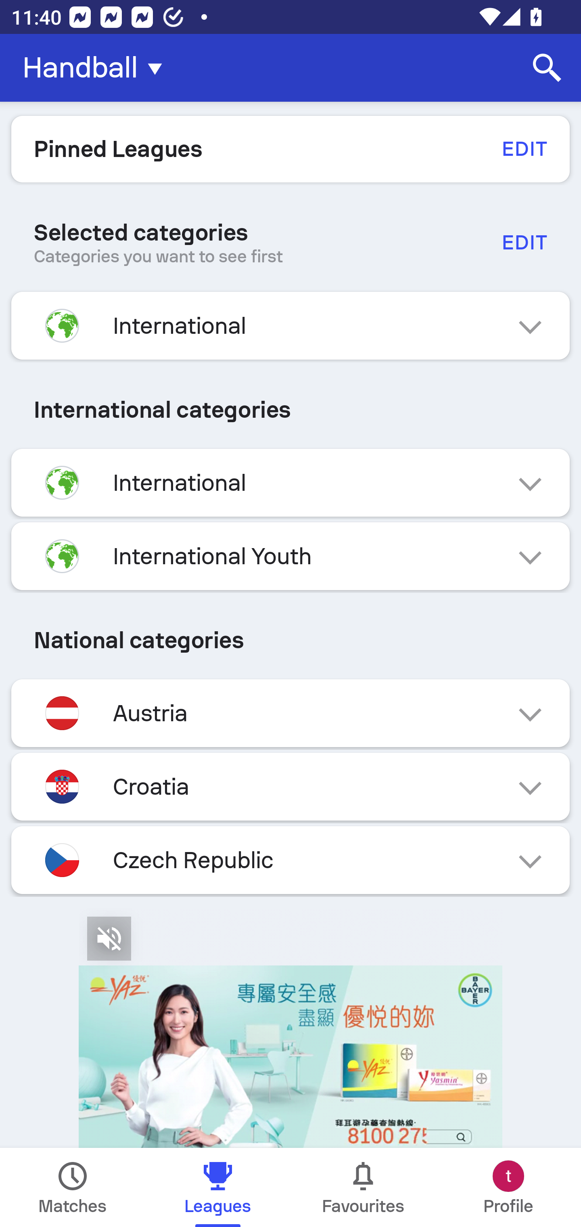 The height and width of the screenshot is (1227, 581). What do you see at coordinates (290, 714) in the screenshot?
I see `Austria` at bounding box center [290, 714].